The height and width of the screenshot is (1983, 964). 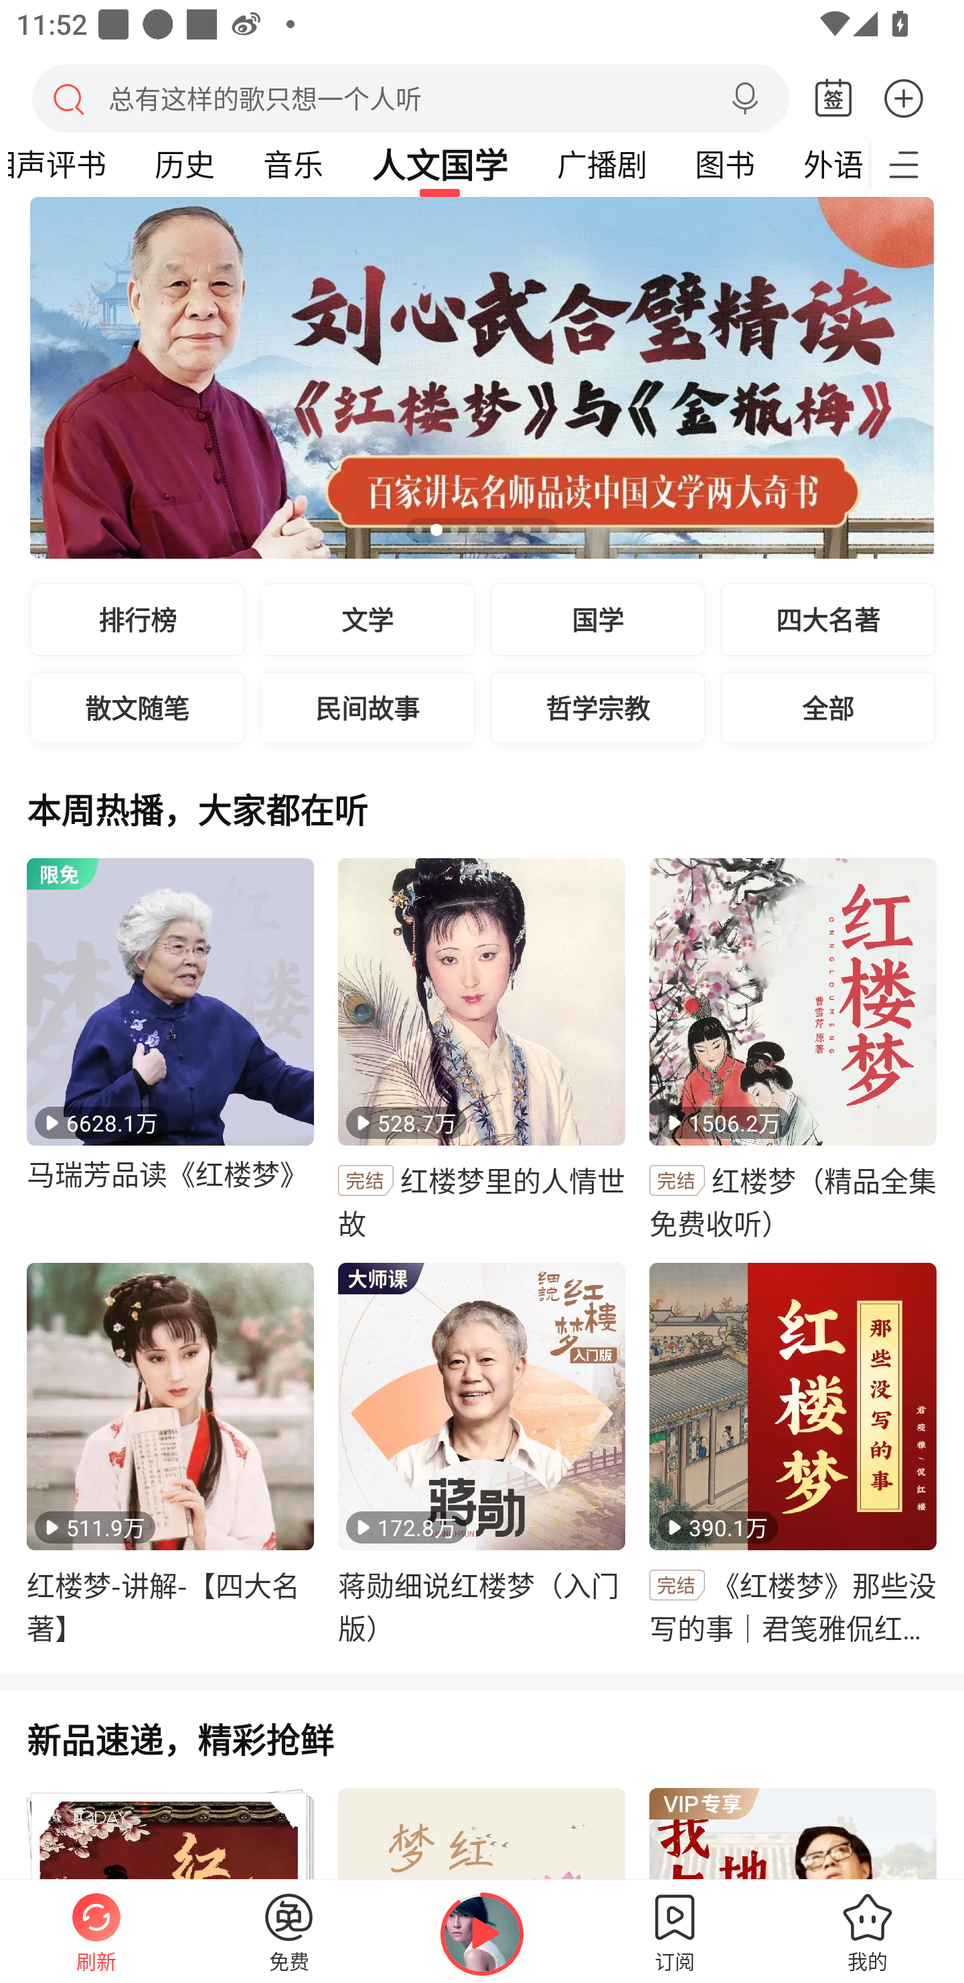 I want to click on 新品速递，精彩抢鲜, so click(x=482, y=1753).